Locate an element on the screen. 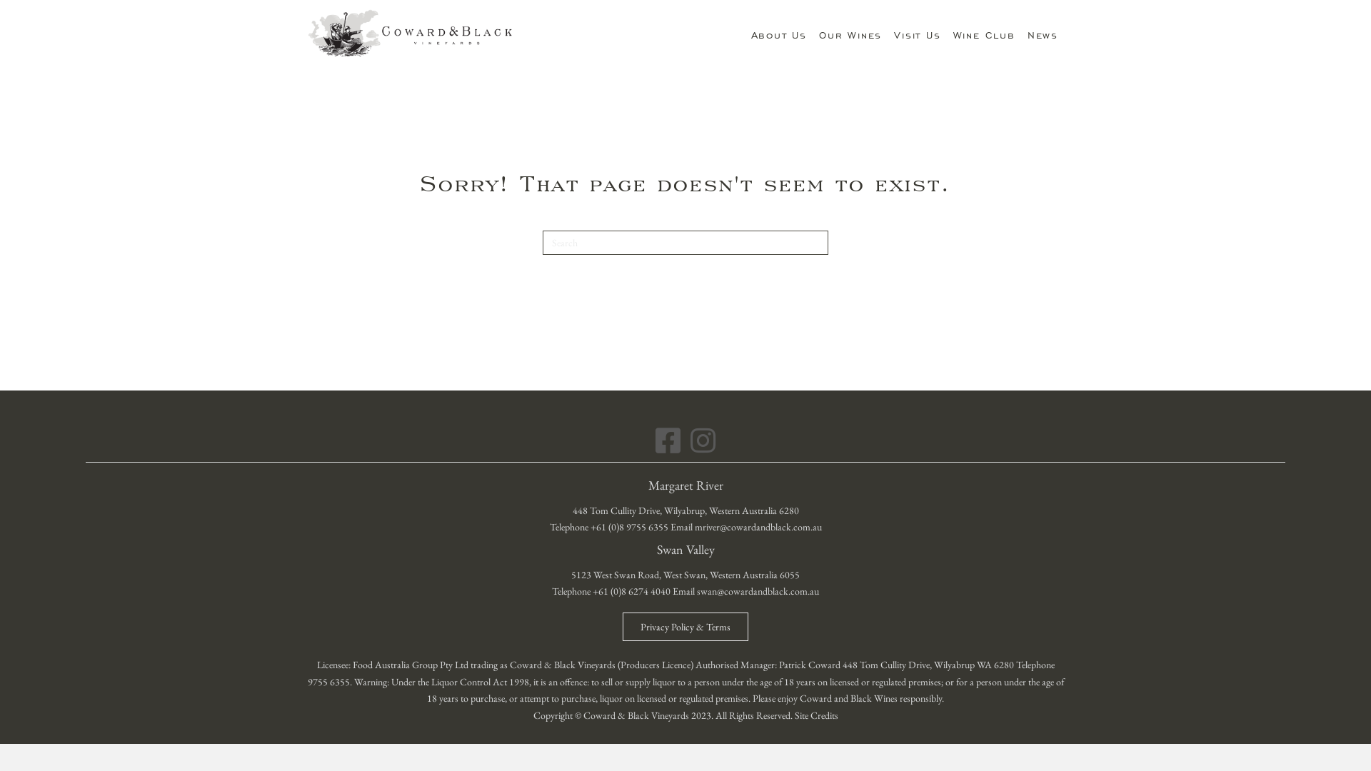 The image size is (1371, 771). News is located at coordinates (1043, 34).